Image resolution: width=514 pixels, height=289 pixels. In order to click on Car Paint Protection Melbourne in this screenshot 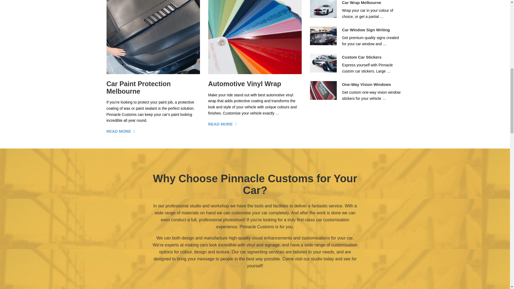, I will do `click(138, 88)`.